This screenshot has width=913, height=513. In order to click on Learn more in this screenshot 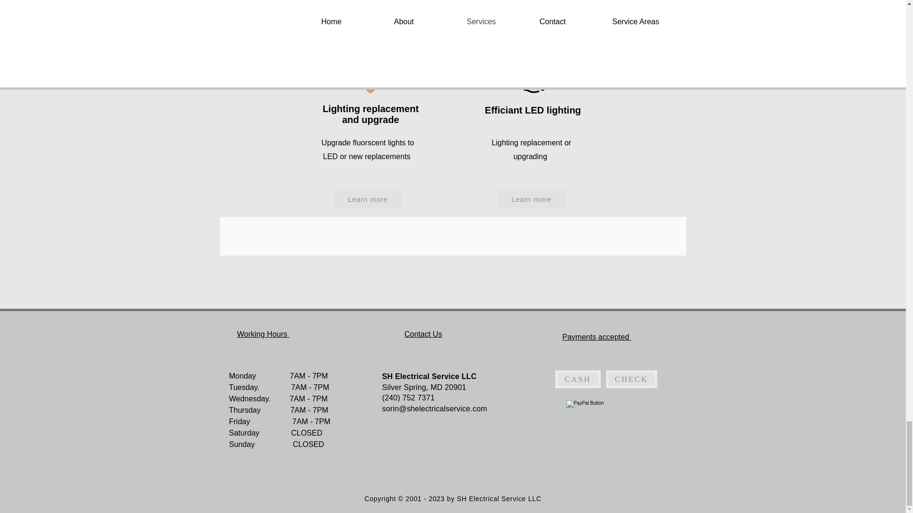, I will do `click(531, 199)`.